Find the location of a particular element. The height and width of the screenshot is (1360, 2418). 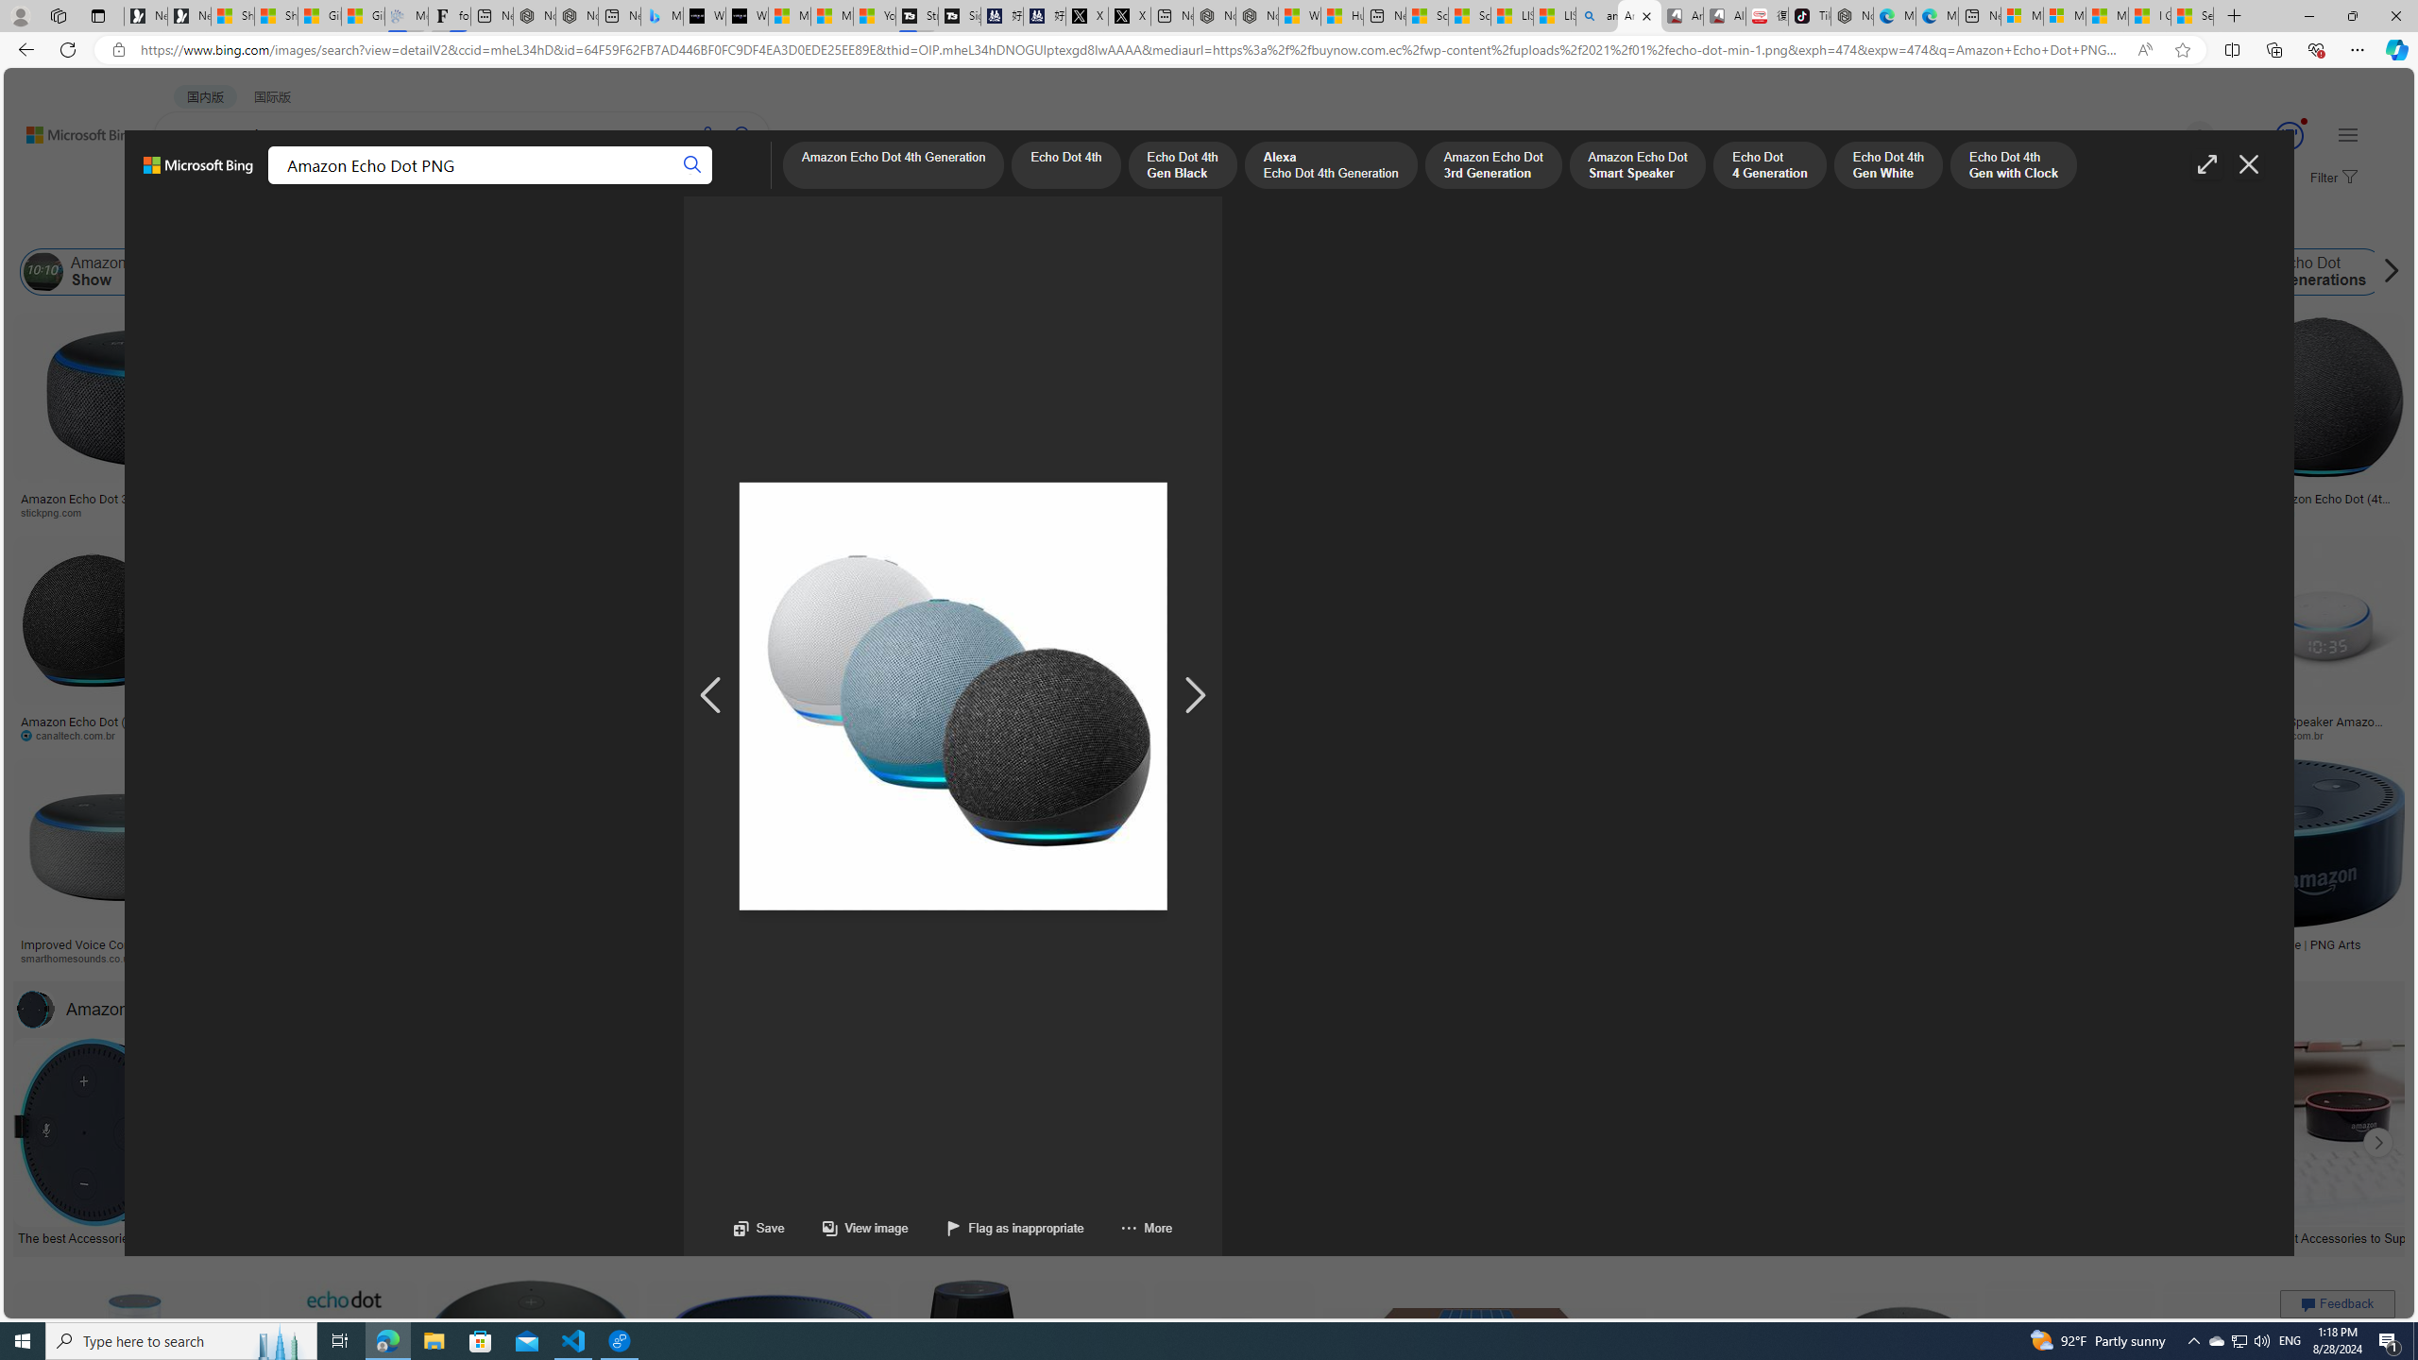

View image is located at coordinates (846, 1228).